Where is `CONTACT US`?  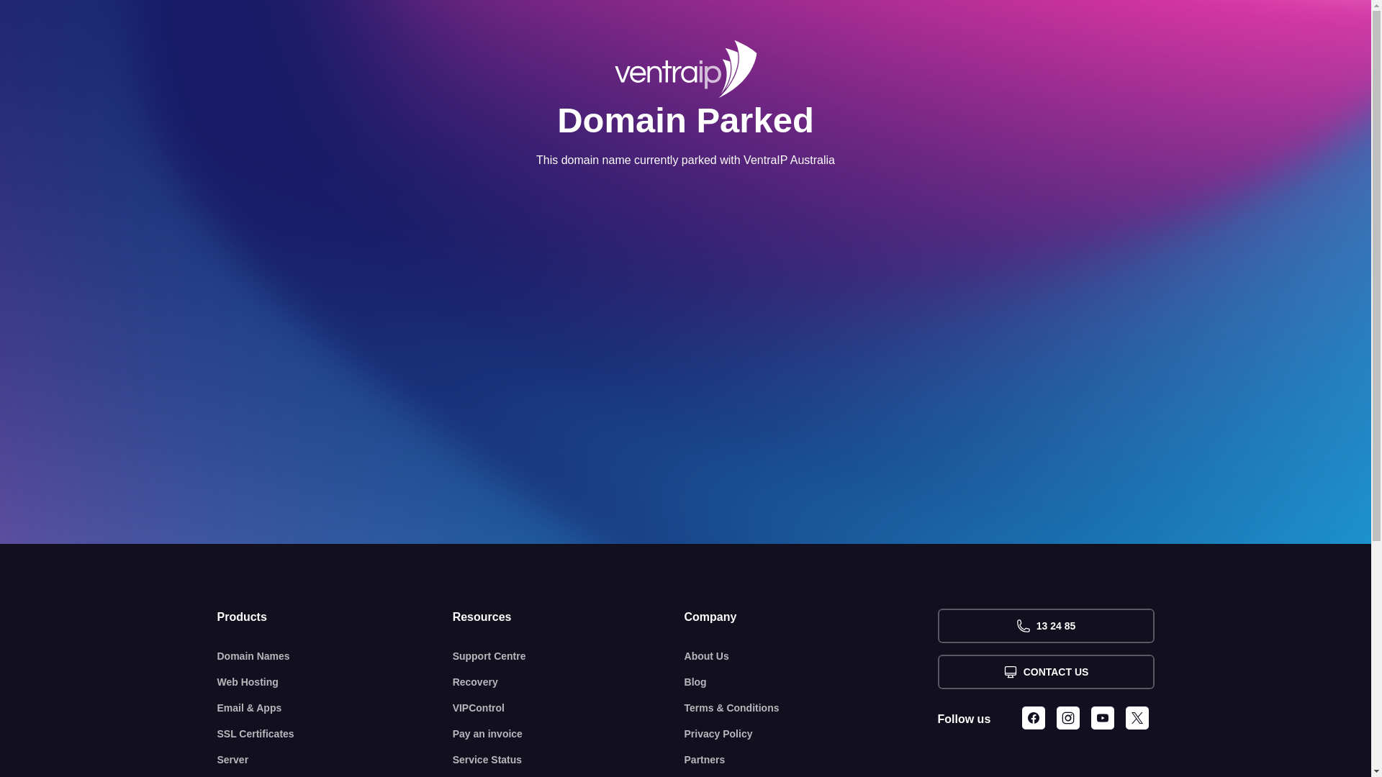 CONTACT US is located at coordinates (1045, 672).